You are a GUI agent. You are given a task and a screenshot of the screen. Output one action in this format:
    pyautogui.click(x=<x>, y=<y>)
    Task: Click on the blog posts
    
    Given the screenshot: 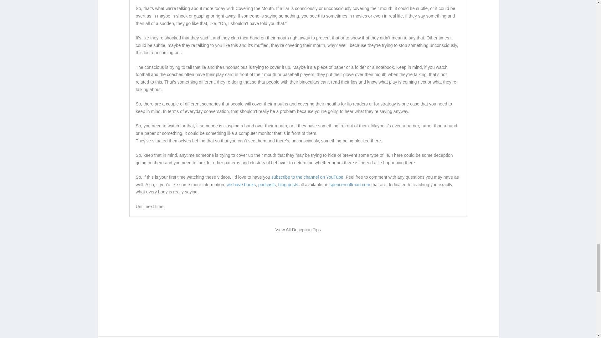 What is the action you would take?
    pyautogui.click(x=288, y=185)
    